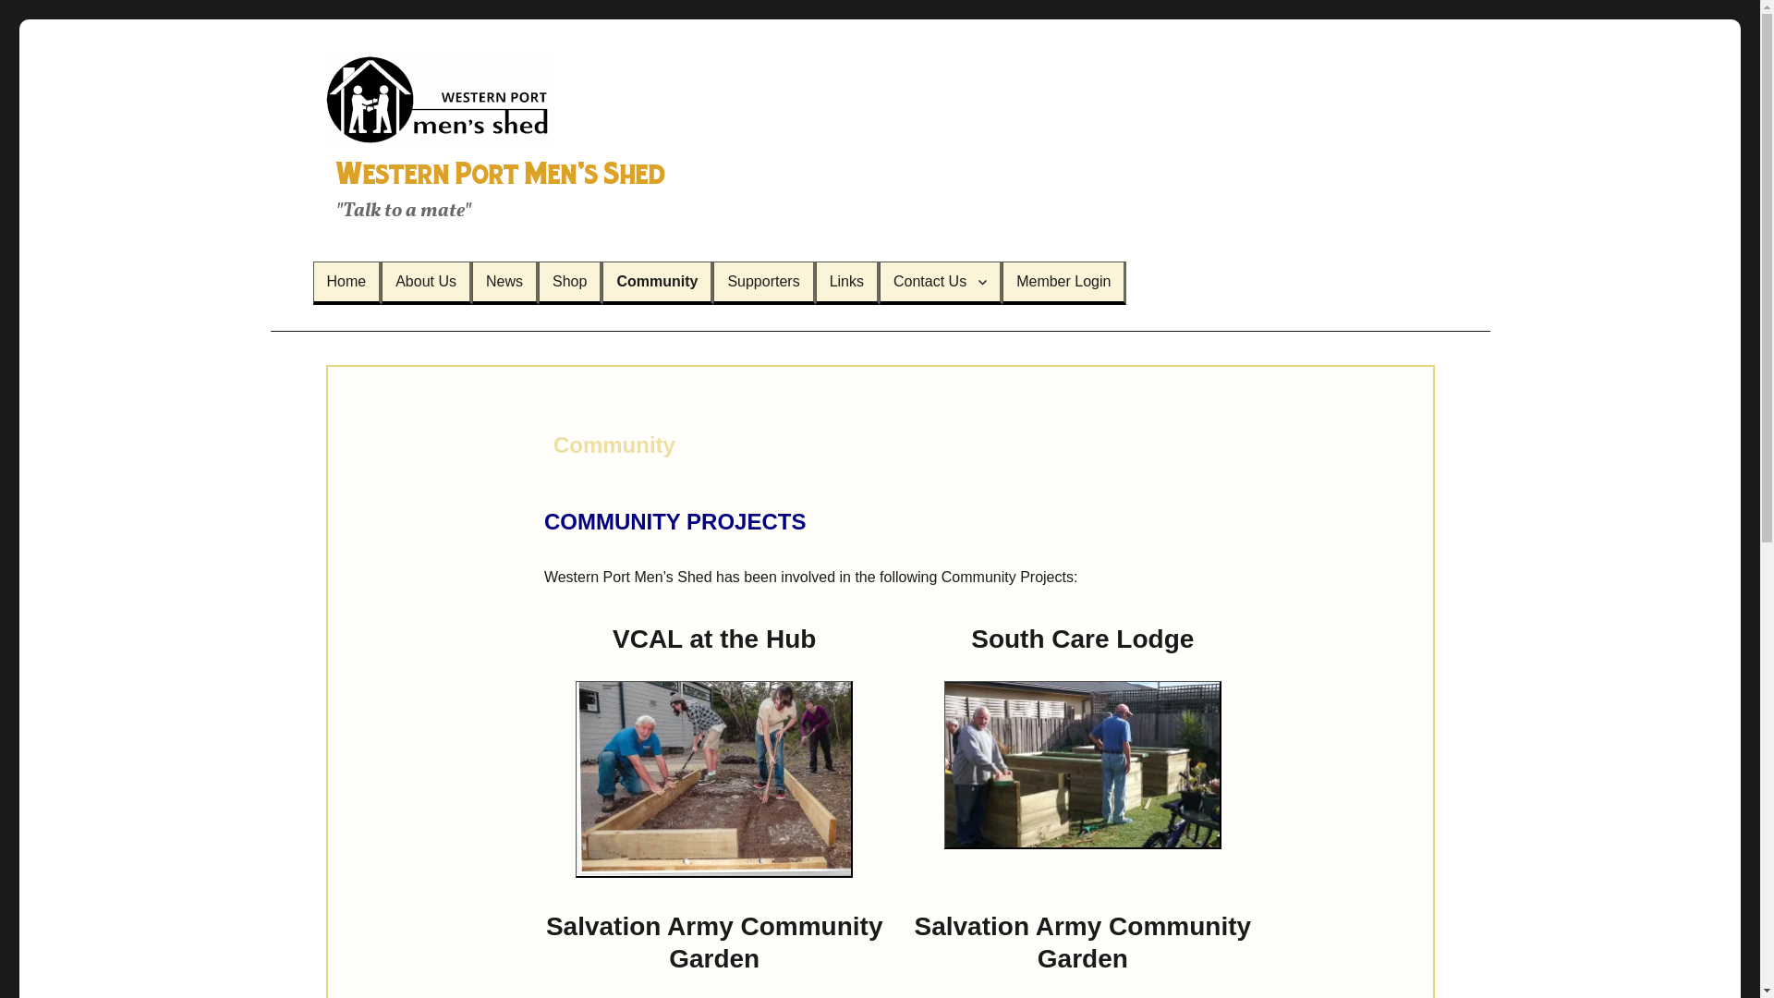 The height and width of the screenshot is (998, 1774). I want to click on Shop, so click(569, 282).